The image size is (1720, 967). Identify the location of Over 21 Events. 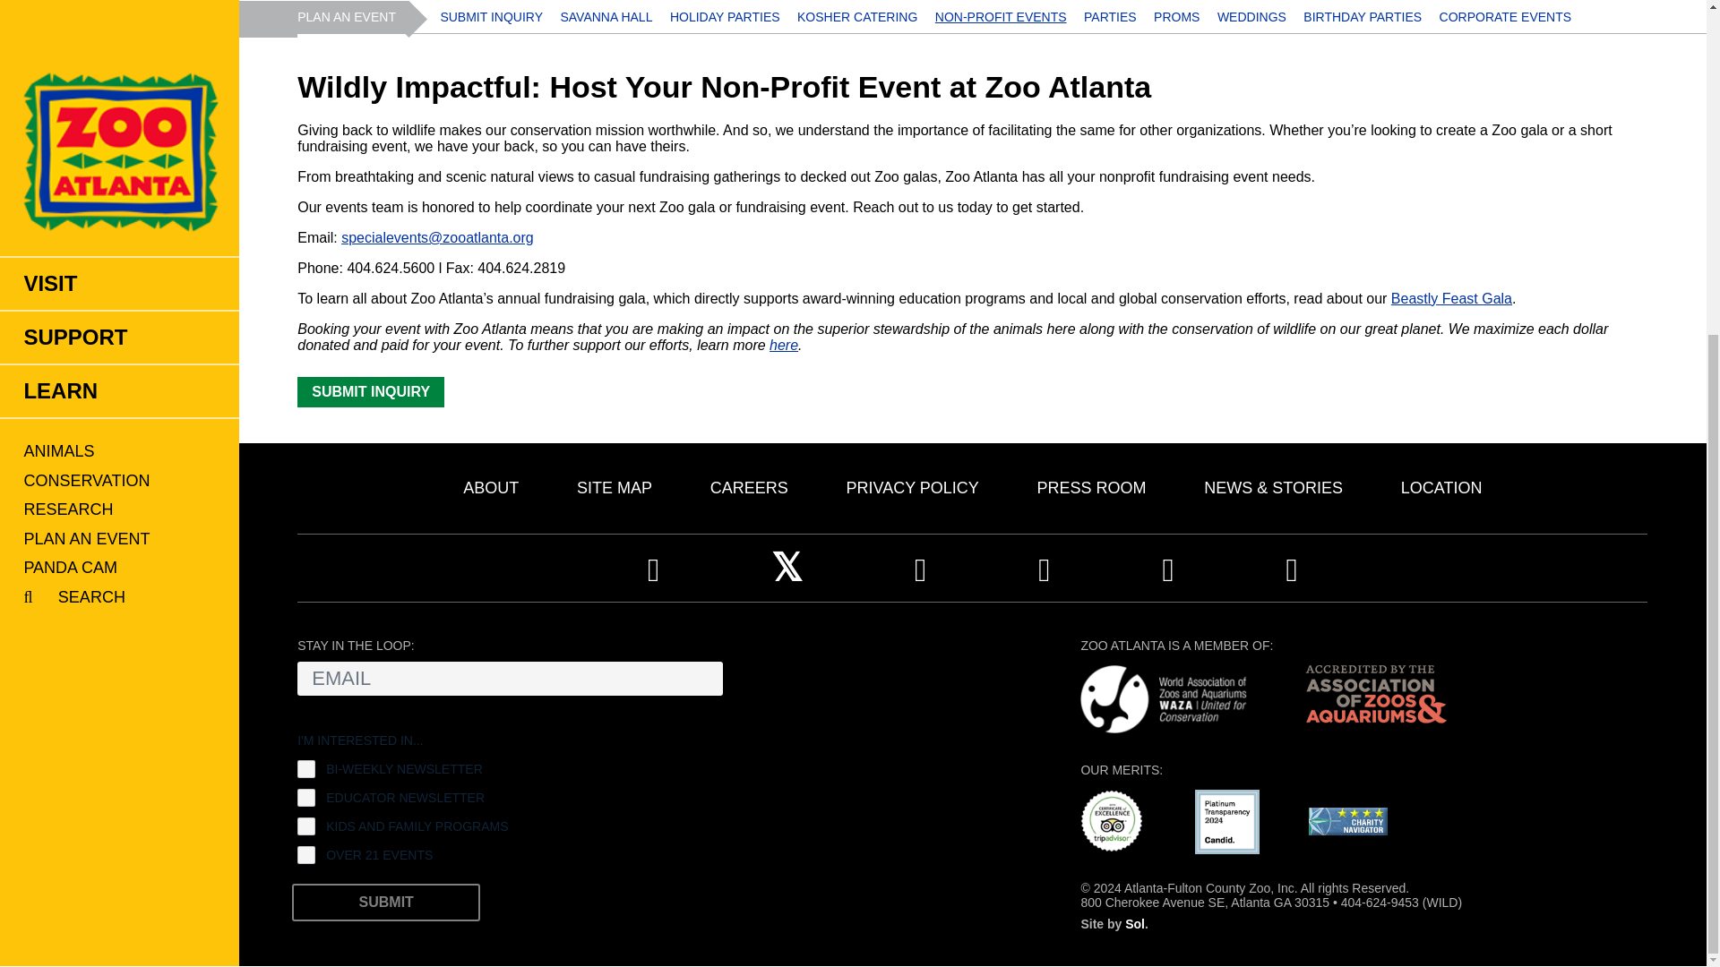
(306, 855).